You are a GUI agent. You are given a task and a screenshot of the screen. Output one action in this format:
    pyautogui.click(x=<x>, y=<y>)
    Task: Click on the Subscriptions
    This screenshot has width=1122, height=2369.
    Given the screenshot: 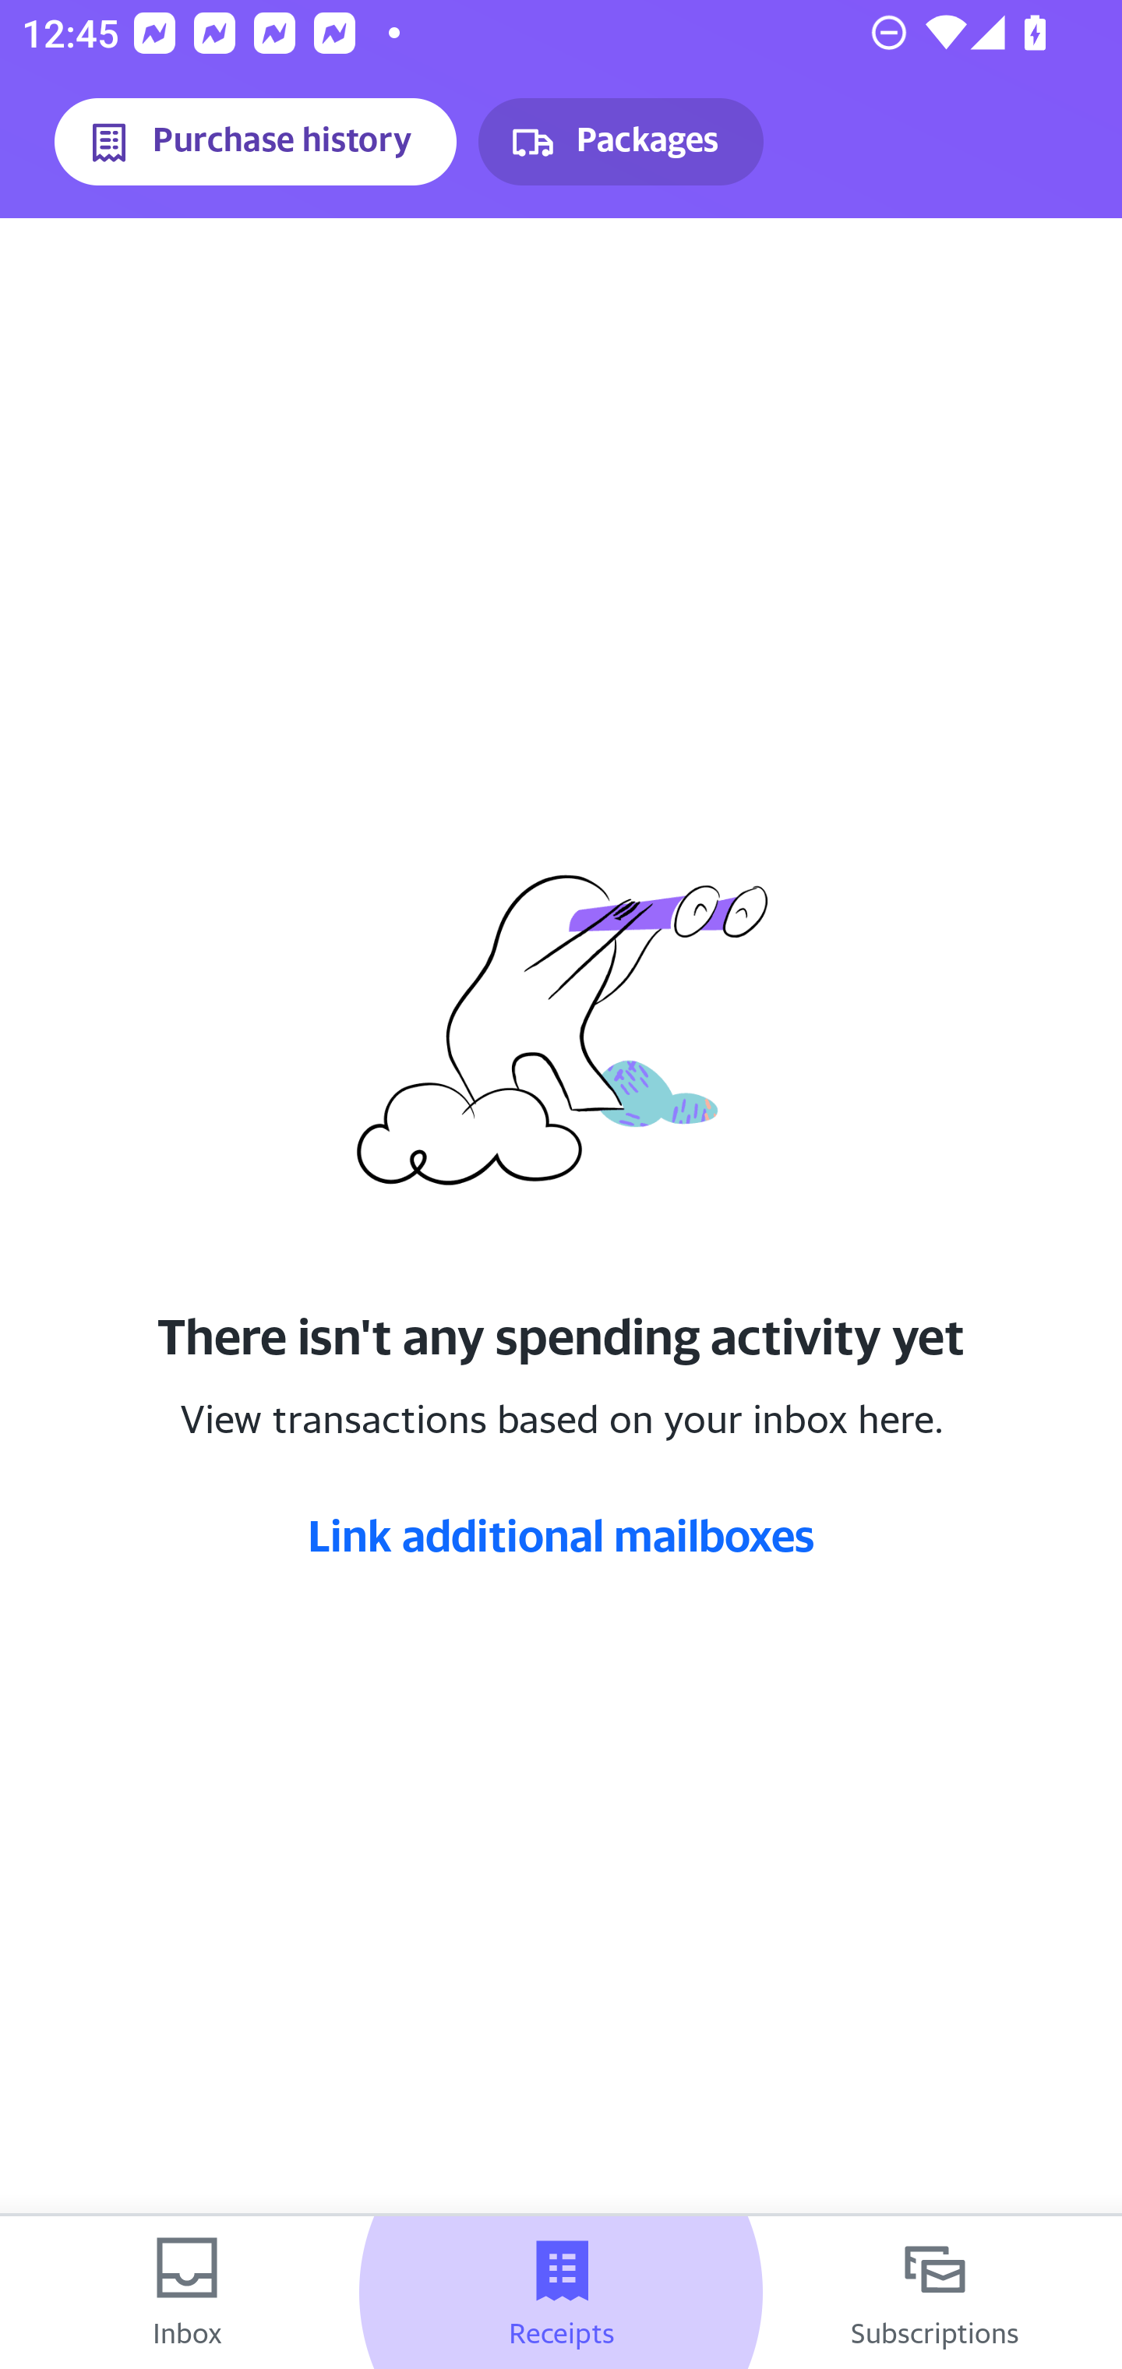 What is the action you would take?
    pyautogui.click(x=935, y=2293)
    